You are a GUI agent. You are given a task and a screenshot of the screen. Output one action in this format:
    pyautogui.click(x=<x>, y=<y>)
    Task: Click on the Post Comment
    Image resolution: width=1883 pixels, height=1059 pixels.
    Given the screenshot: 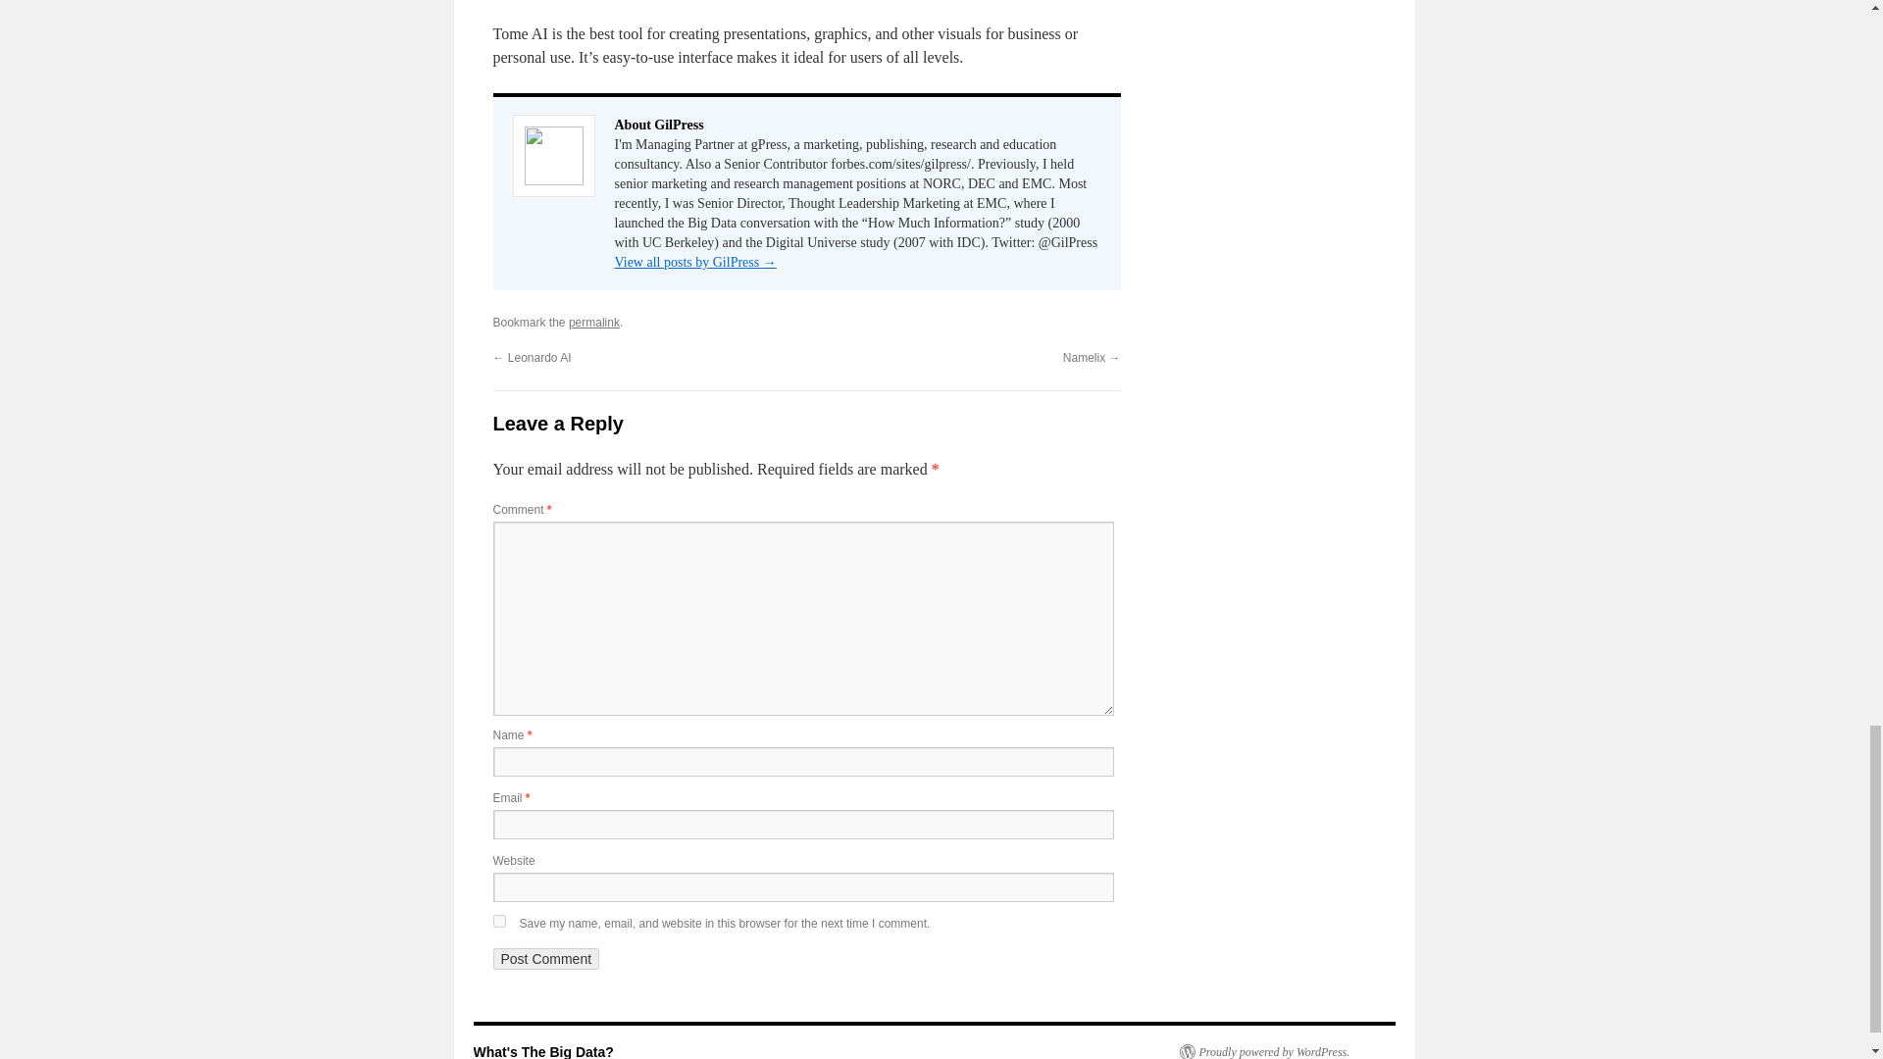 What is the action you would take?
    pyautogui.click(x=545, y=959)
    